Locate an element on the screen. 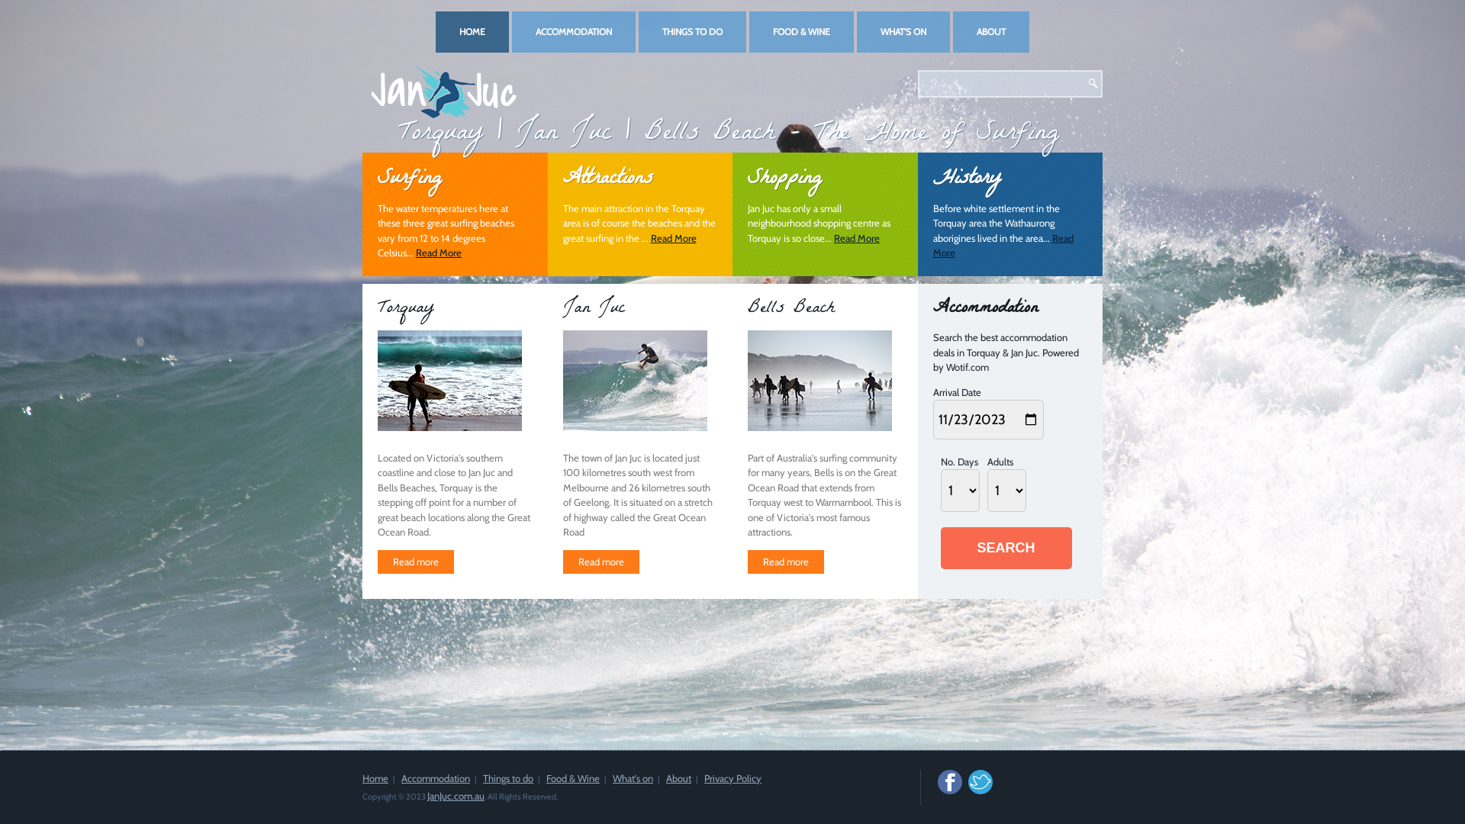 The height and width of the screenshot is (824, 1465). What's on is located at coordinates (633, 778).